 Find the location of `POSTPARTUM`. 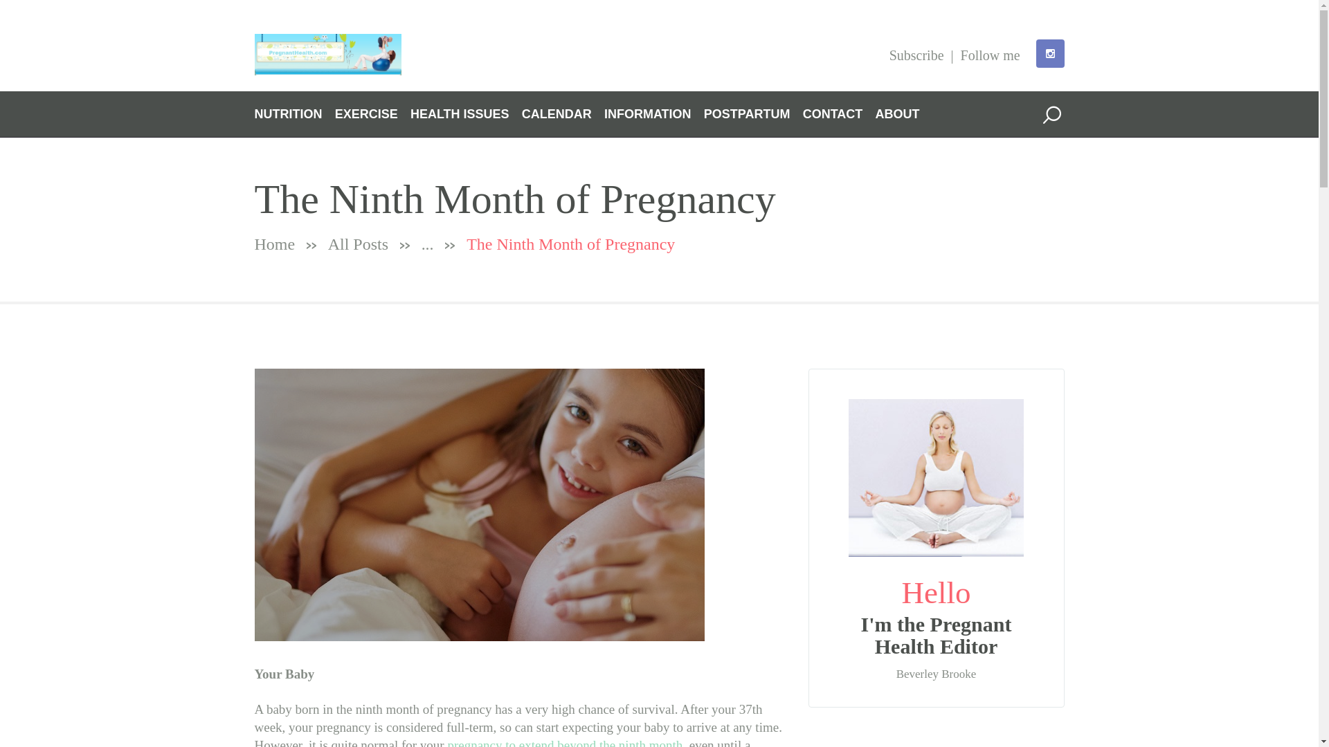

POSTPARTUM is located at coordinates (748, 113).